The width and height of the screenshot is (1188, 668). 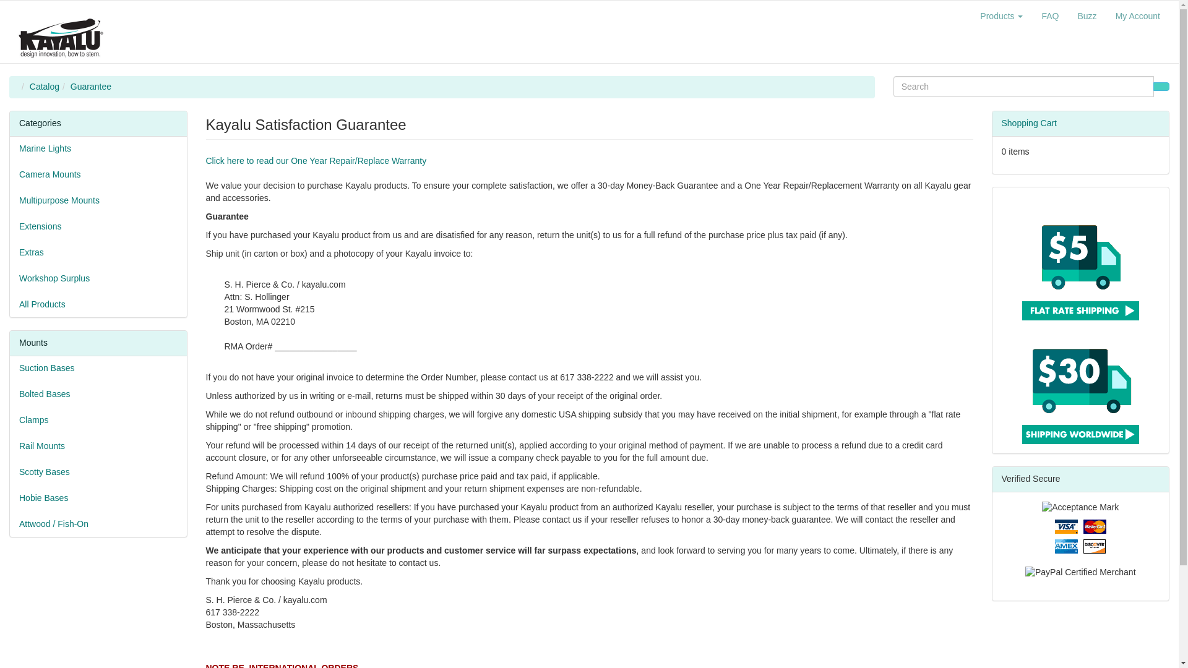 What do you see at coordinates (98, 175) in the screenshot?
I see `Camera Mounts` at bounding box center [98, 175].